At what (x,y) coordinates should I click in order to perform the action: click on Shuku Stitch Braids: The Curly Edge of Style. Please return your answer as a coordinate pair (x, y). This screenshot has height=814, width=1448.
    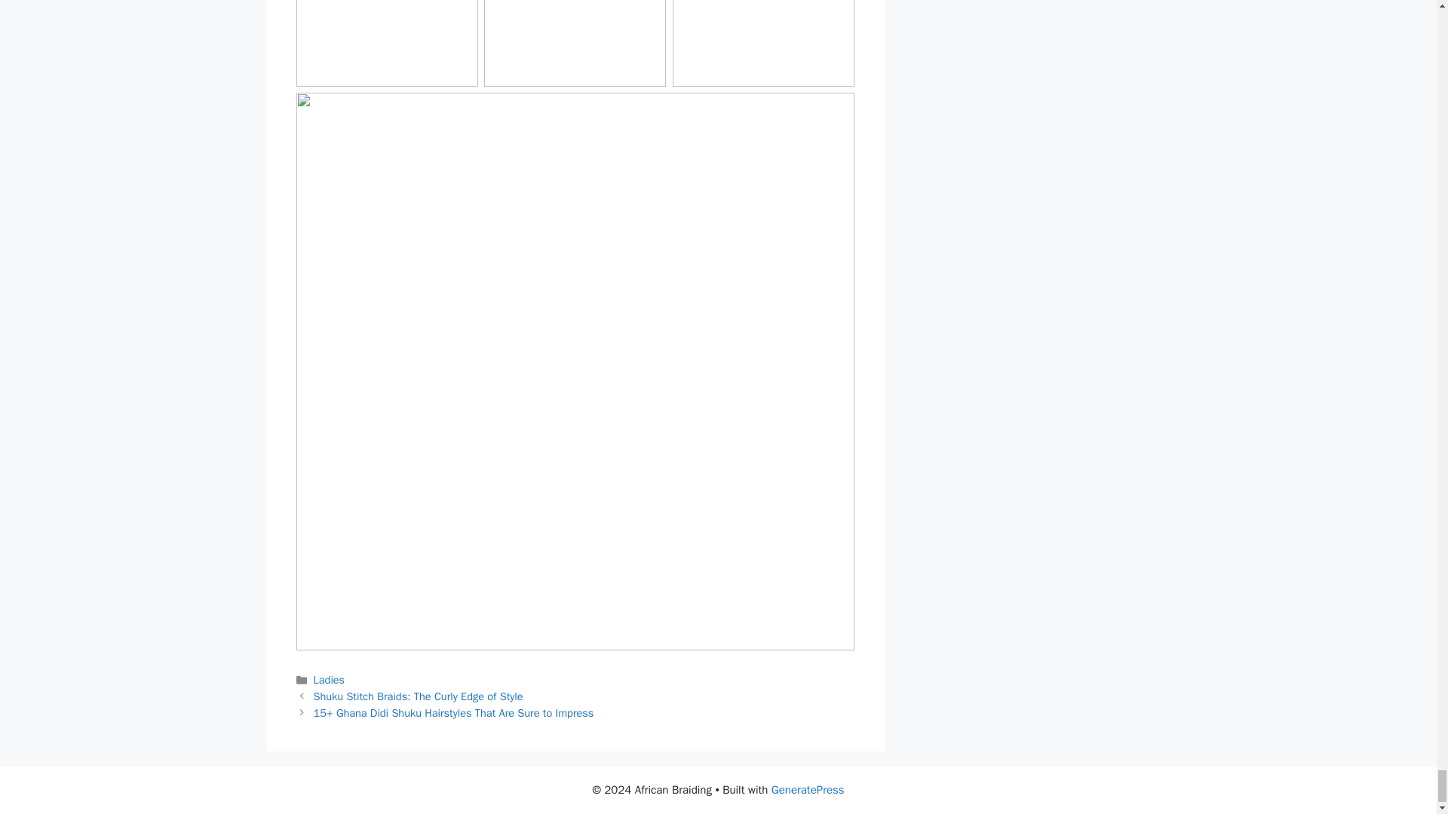
    Looking at the image, I should click on (418, 696).